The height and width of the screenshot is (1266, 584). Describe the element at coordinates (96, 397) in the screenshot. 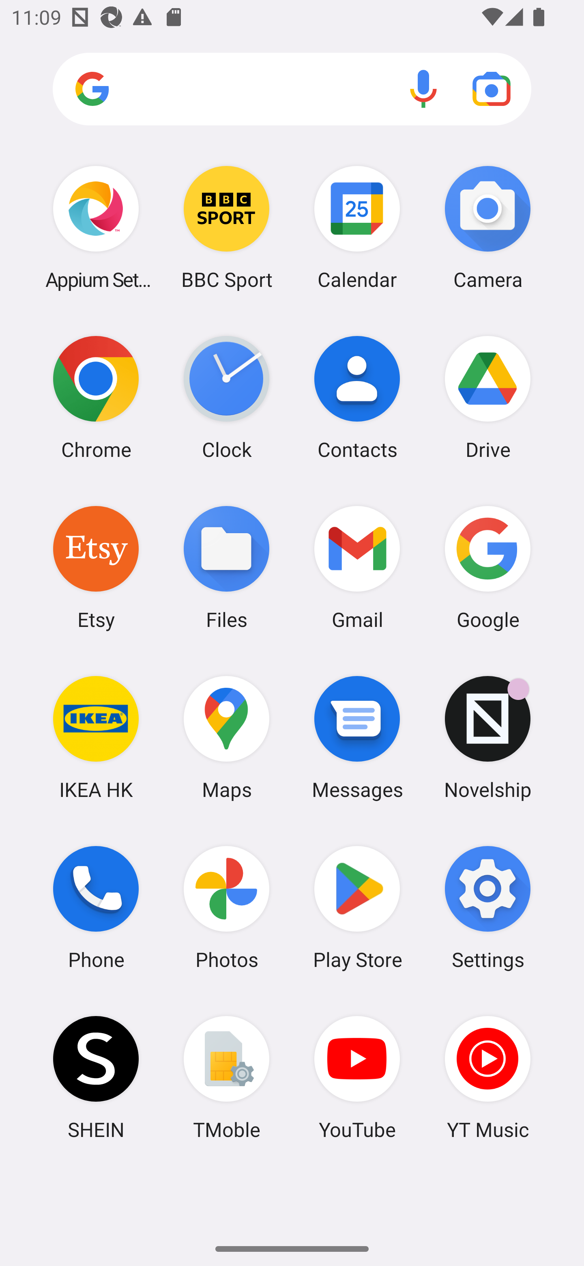

I see `Chrome` at that location.